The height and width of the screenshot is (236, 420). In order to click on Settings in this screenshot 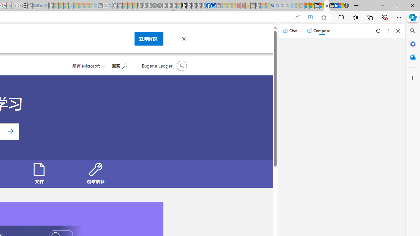, I will do `click(25, 6)`.